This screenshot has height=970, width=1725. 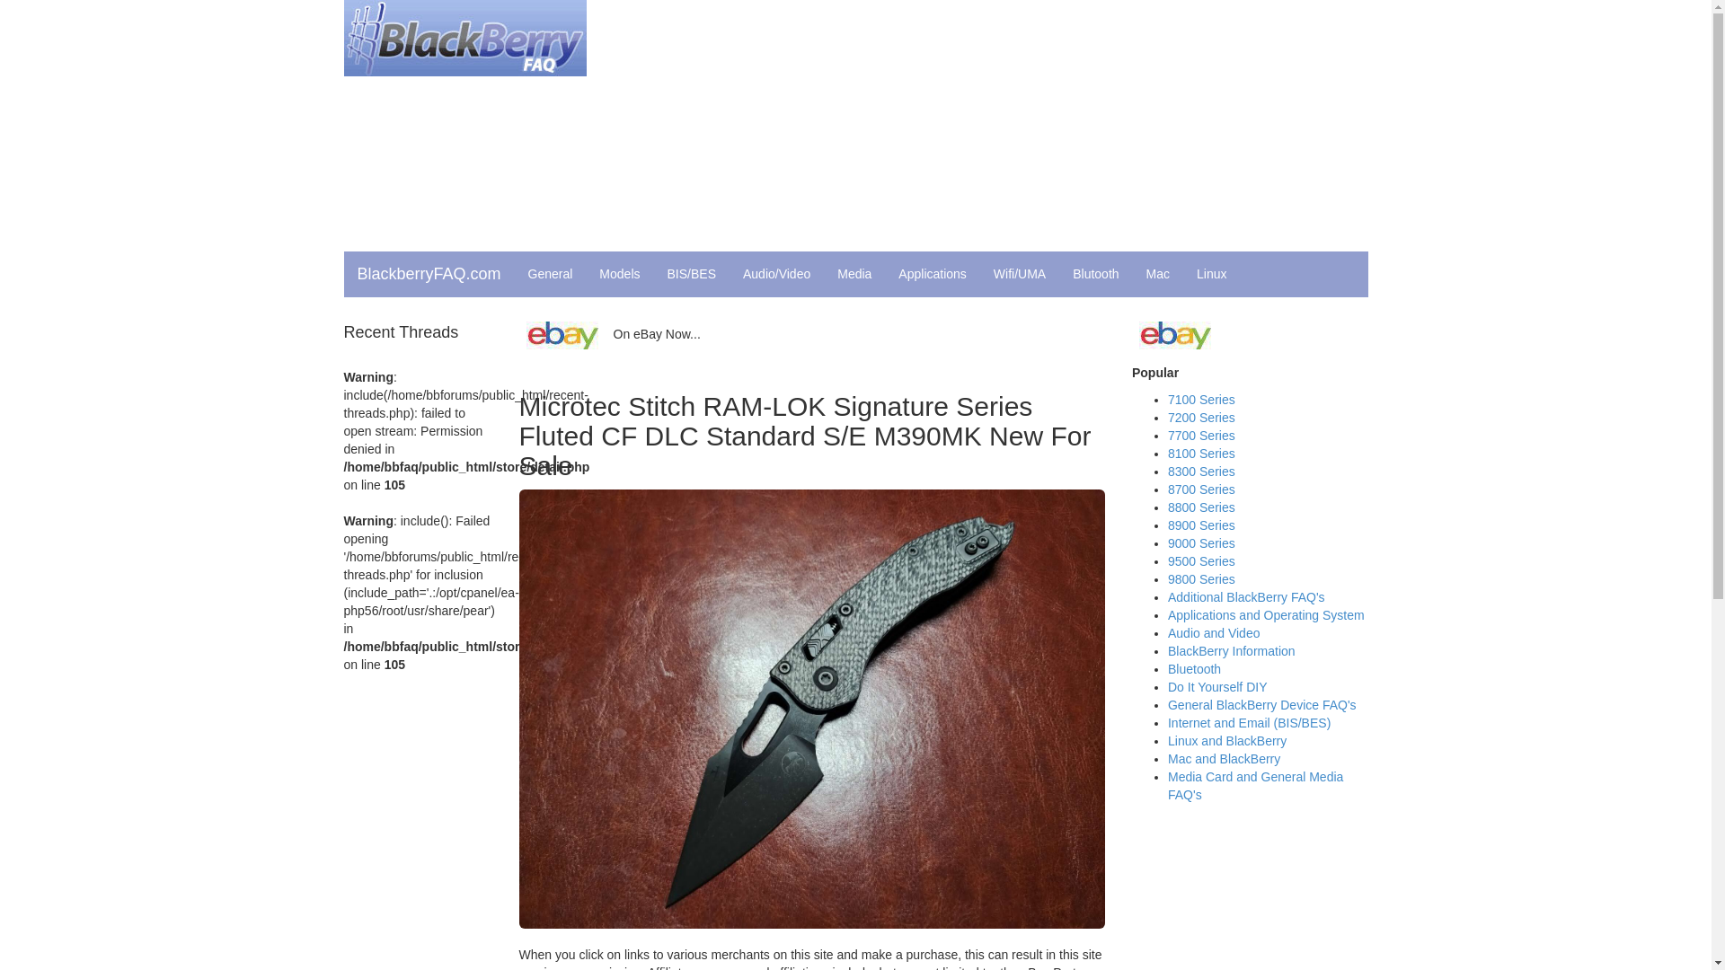 I want to click on Audio and Video, so click(x=1214, y=632).